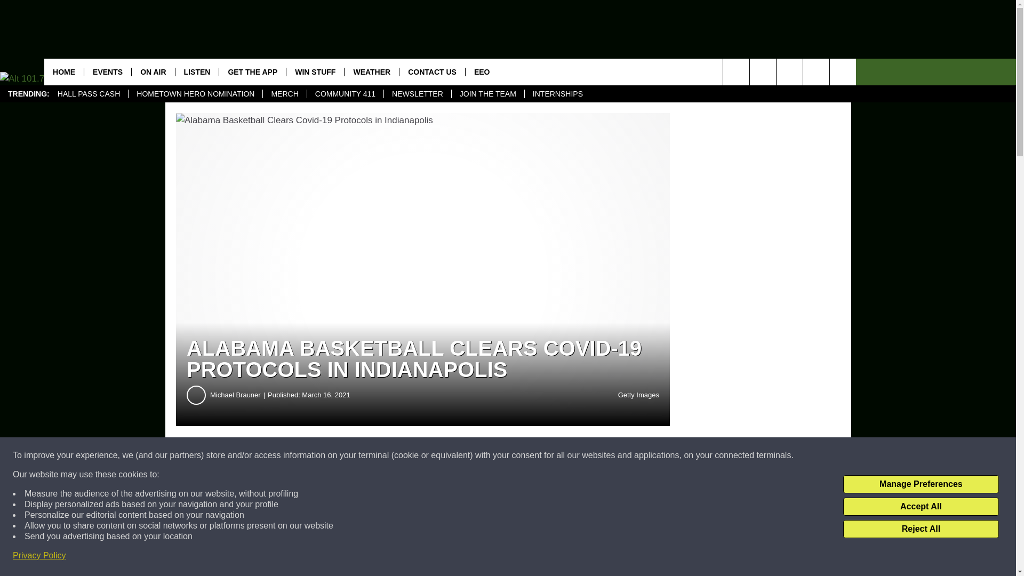 This screenshot has width=1024, height=576. I want to click on EVENTS, so click(107, 71).